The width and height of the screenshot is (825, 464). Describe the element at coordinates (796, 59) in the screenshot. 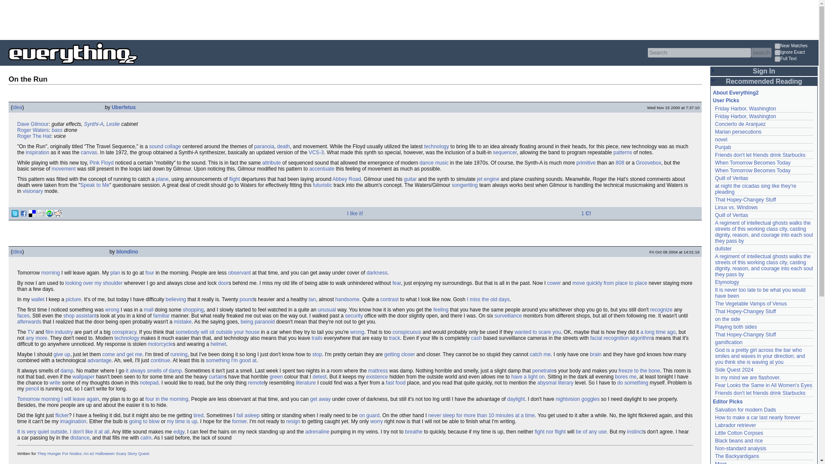

I see `Search for text within writeups` at that location.